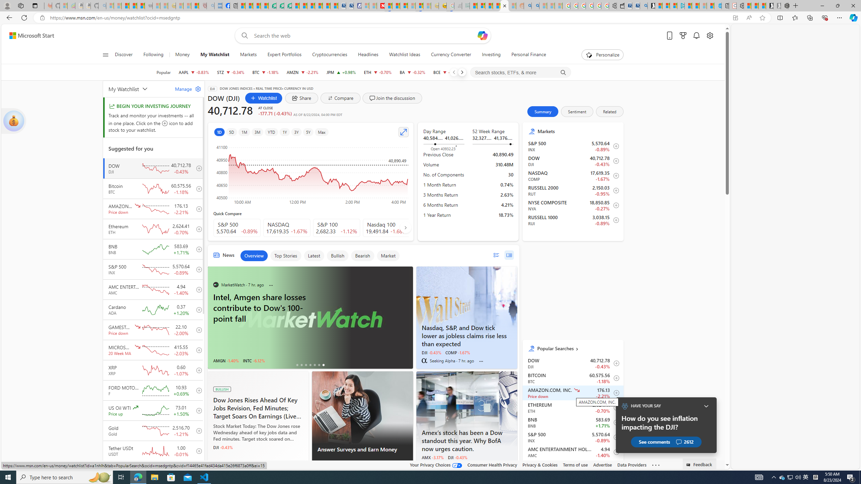 This screenshot has height=484, width=861. What do you see at coordinates (254, 255) in the screenshot?
I see `Overview` at bounding box center [254, 255].